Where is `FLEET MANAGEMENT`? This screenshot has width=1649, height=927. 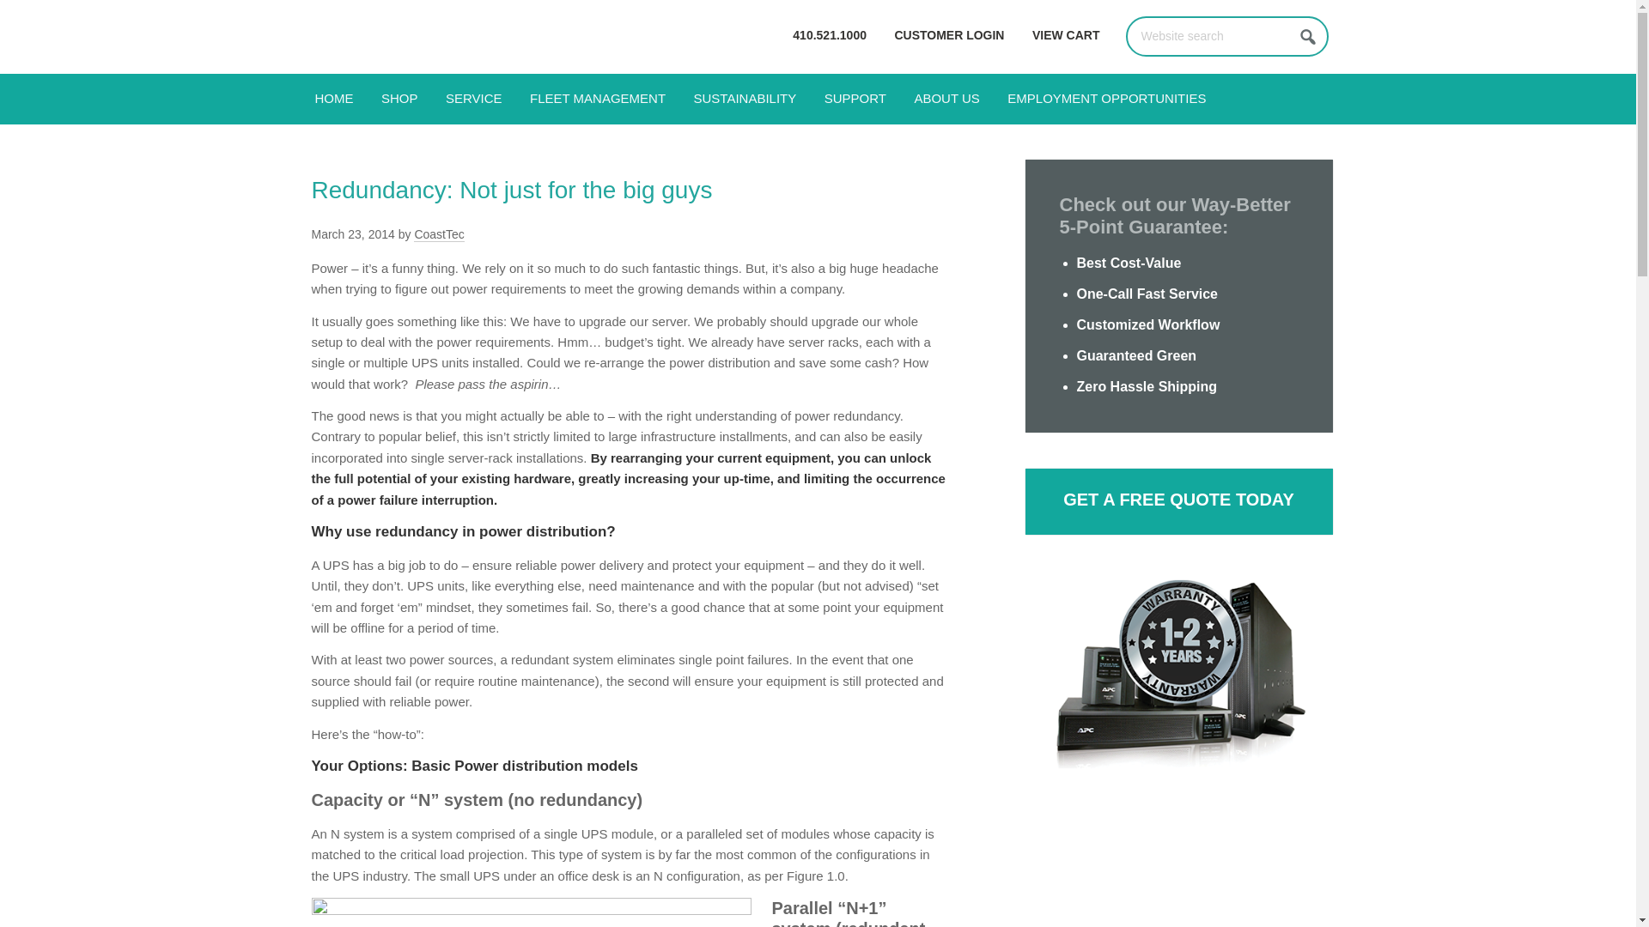 FLEET MANAGEMENT is located at coordinates (598, 99).